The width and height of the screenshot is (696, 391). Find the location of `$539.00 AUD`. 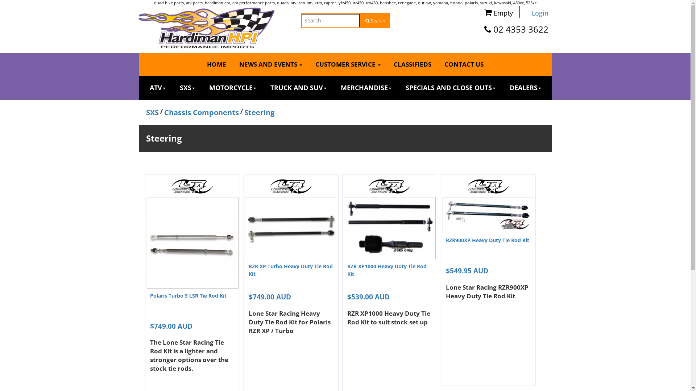

$539.00 AUD is located at coordinates (368, 297).